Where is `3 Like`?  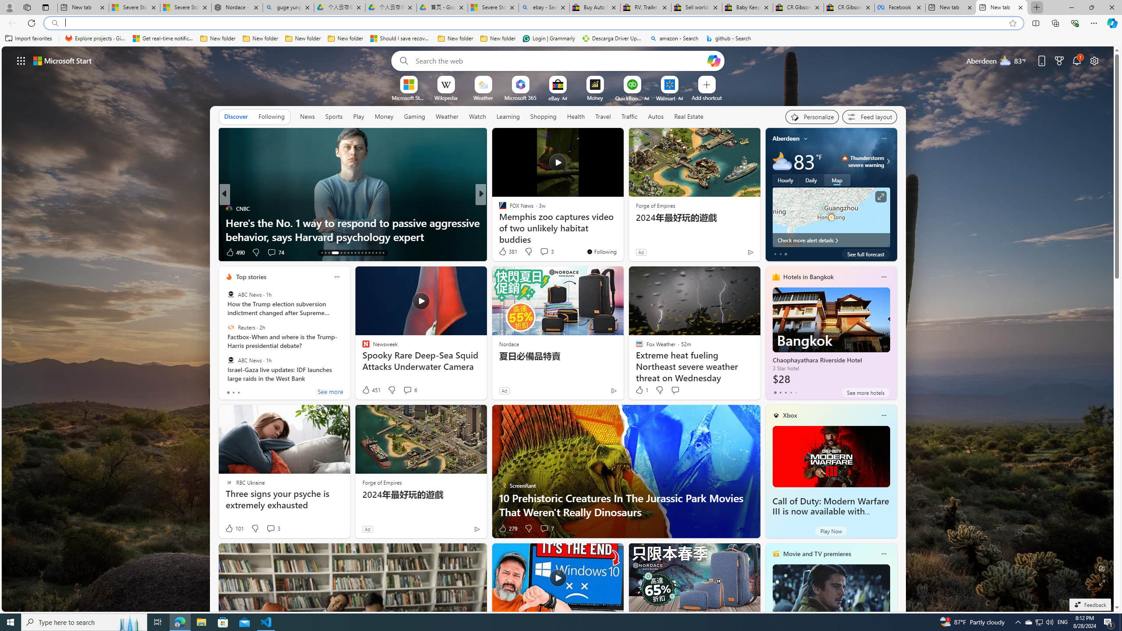 3 Like is located at coordinates (502, 252).